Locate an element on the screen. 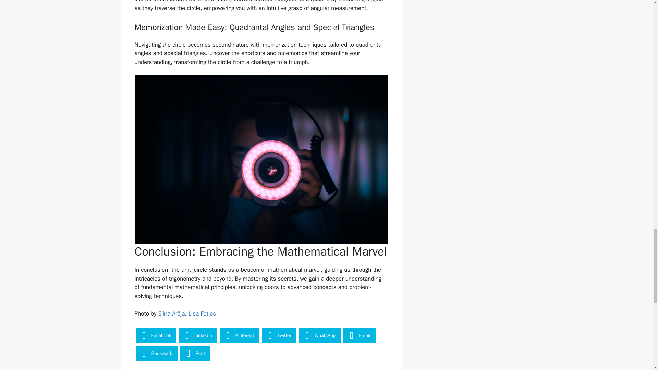  WhatsApp is located at coordinates (320, 336).